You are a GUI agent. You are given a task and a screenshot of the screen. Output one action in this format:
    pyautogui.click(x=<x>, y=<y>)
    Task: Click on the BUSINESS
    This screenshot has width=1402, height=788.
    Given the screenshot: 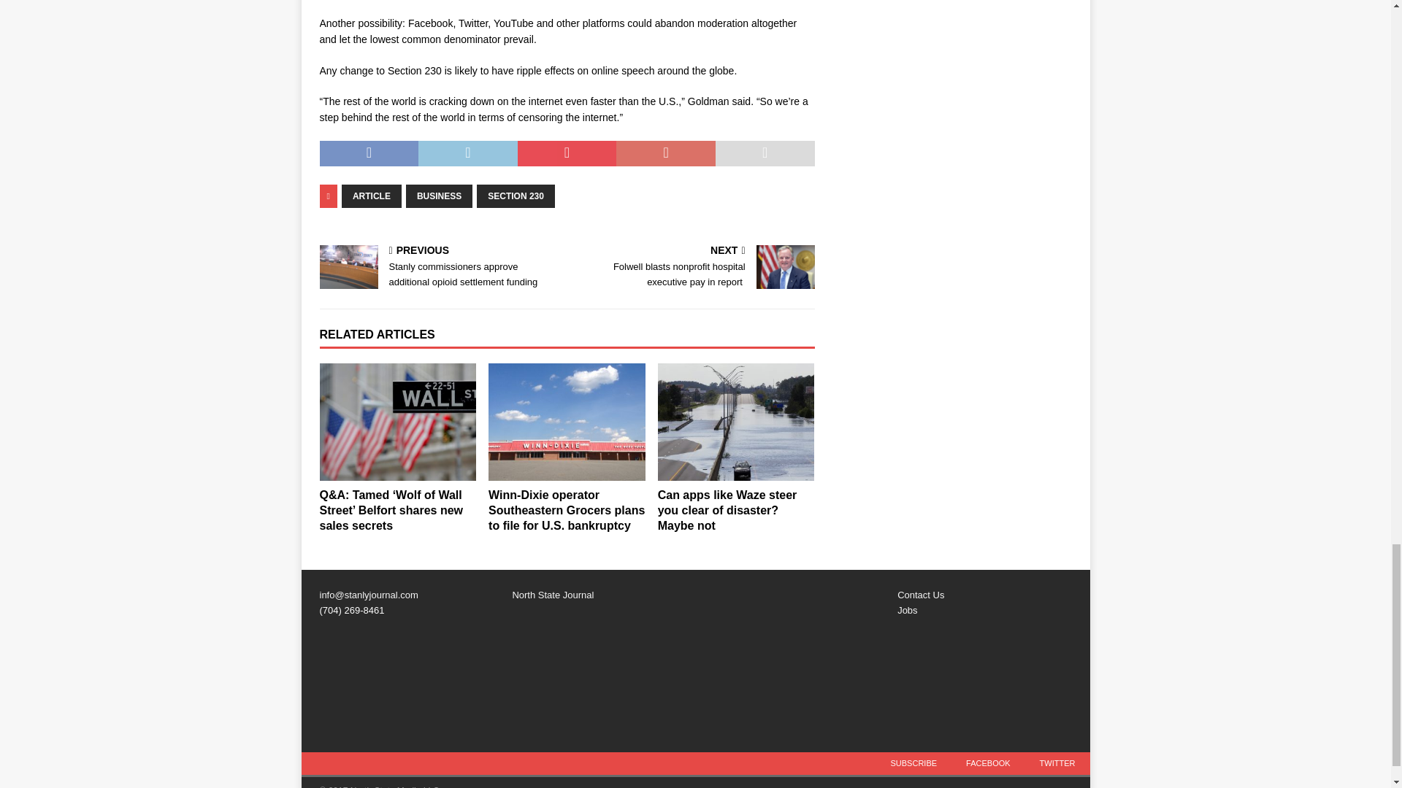 What is the action you would take?
    pyautogui.click(x=440, y=196)
    